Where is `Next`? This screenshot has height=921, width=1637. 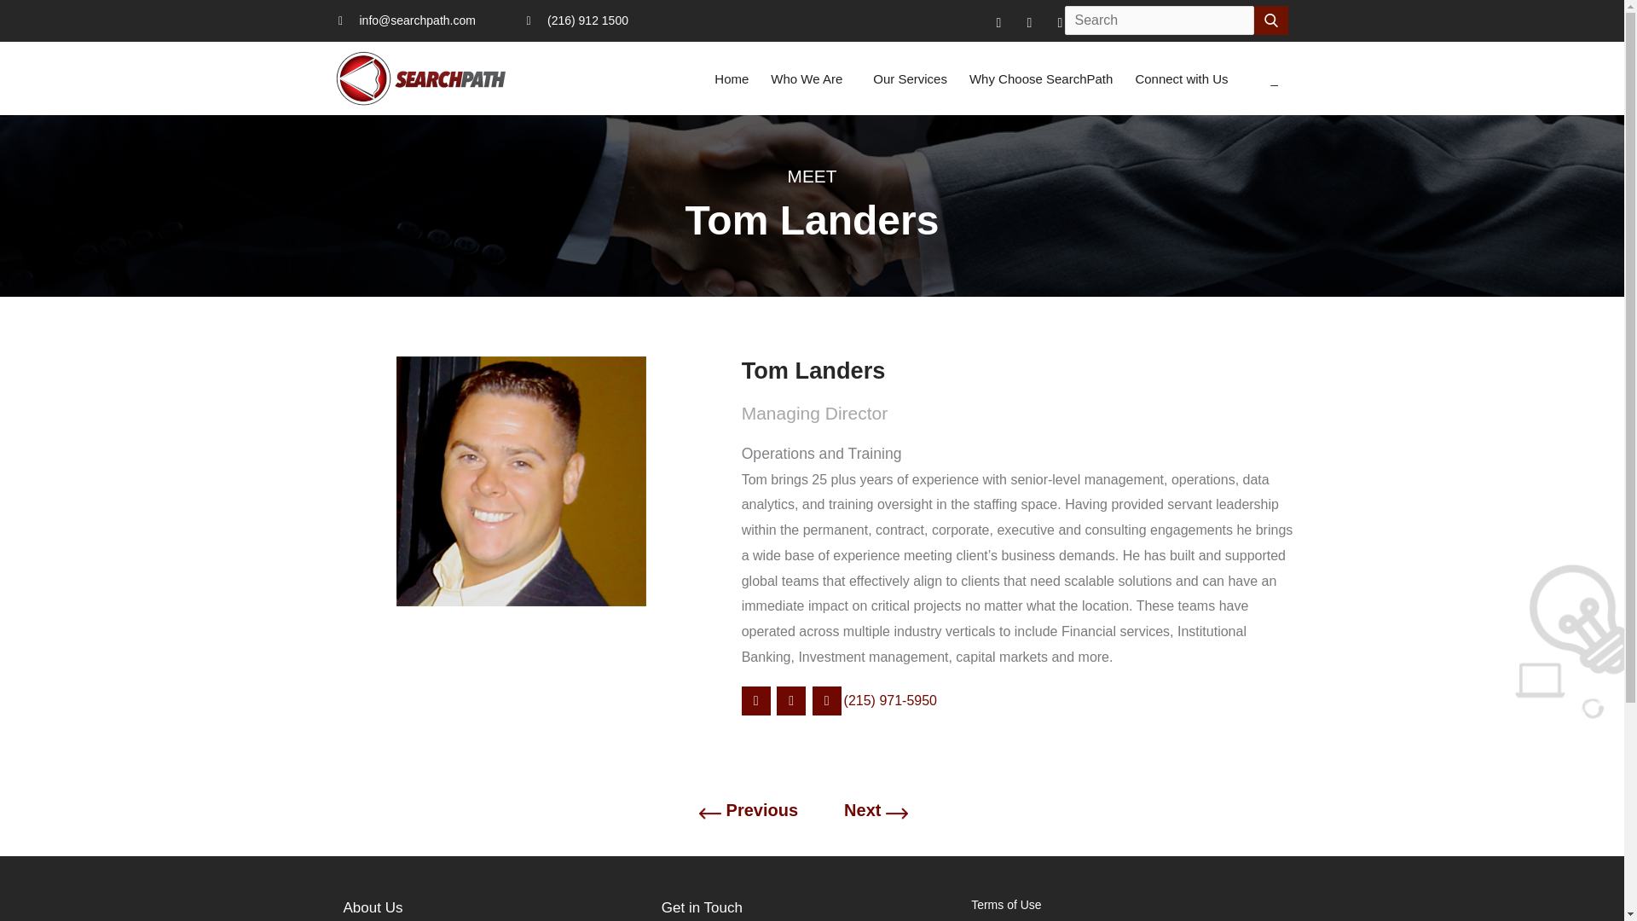
Next is located at coordinates (863, 810).